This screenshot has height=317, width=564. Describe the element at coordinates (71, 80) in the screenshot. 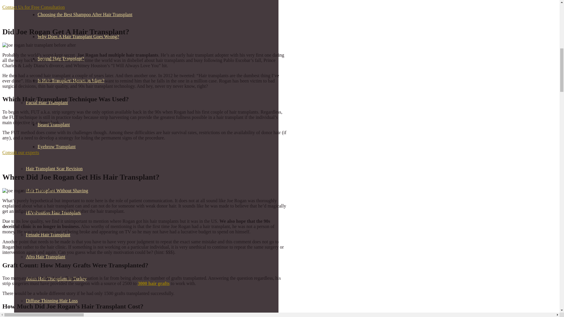

I see `Is Hair Transplant Haram In Islam?` at that location.